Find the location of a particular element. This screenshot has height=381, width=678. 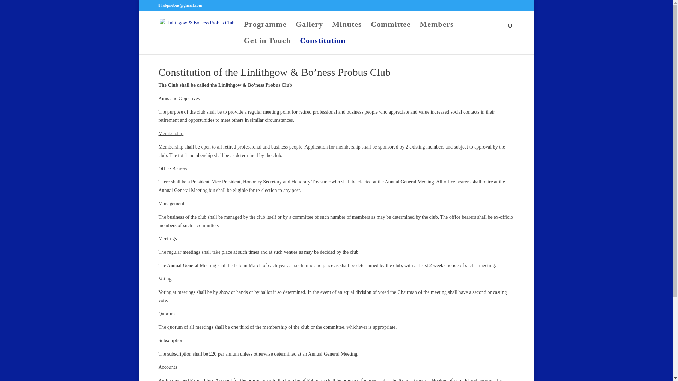

Programme is located at coordinates (266, 30).